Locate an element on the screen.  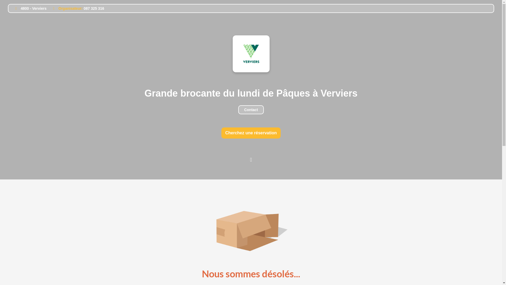
4800 - Verviers is located at coordinates (28, 8).